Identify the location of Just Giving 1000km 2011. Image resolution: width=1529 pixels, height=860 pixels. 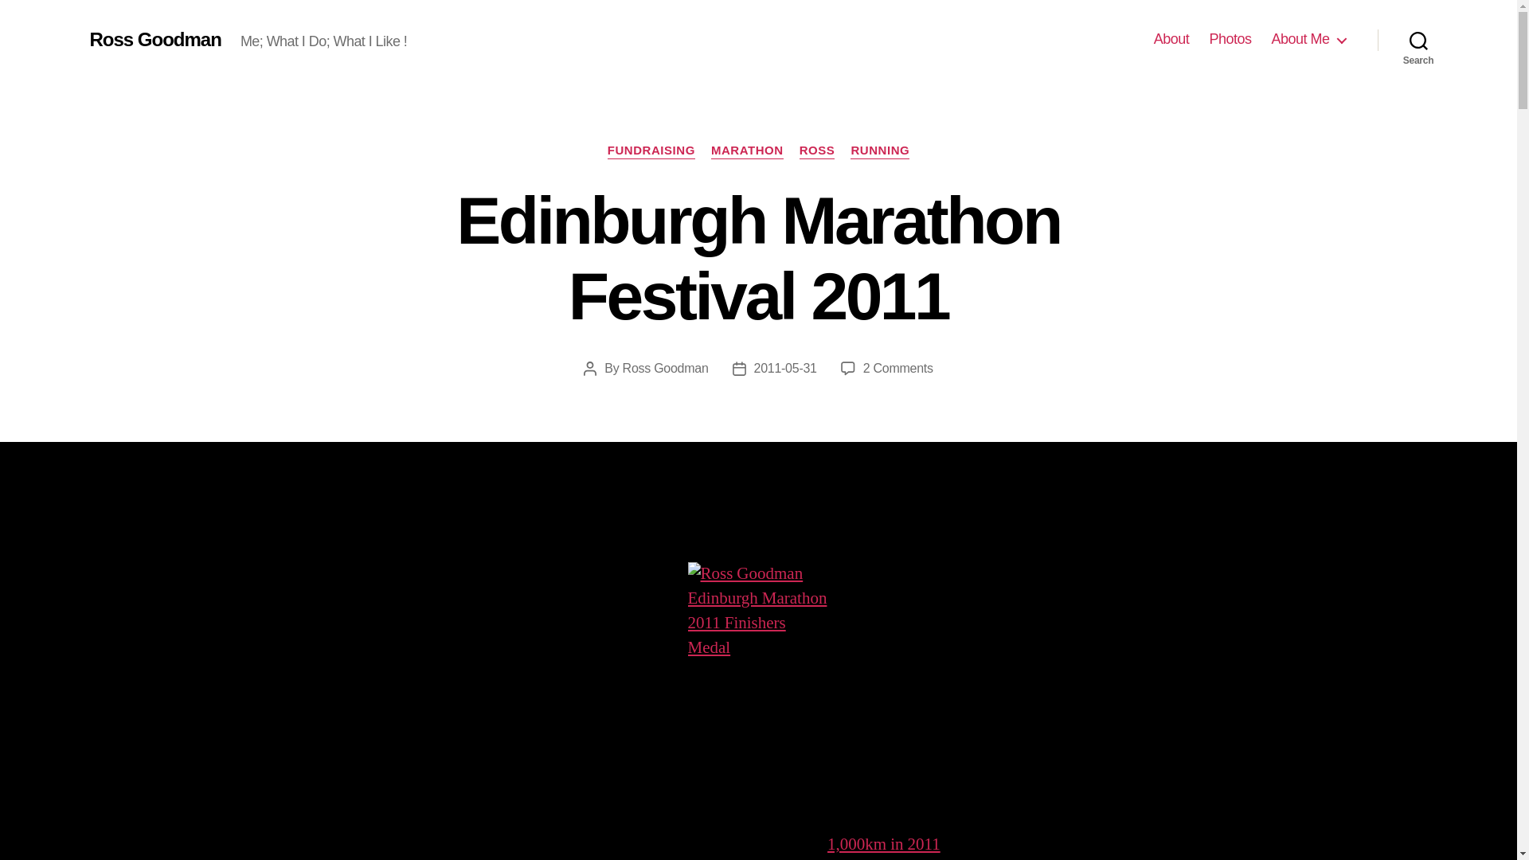
(883, 844).